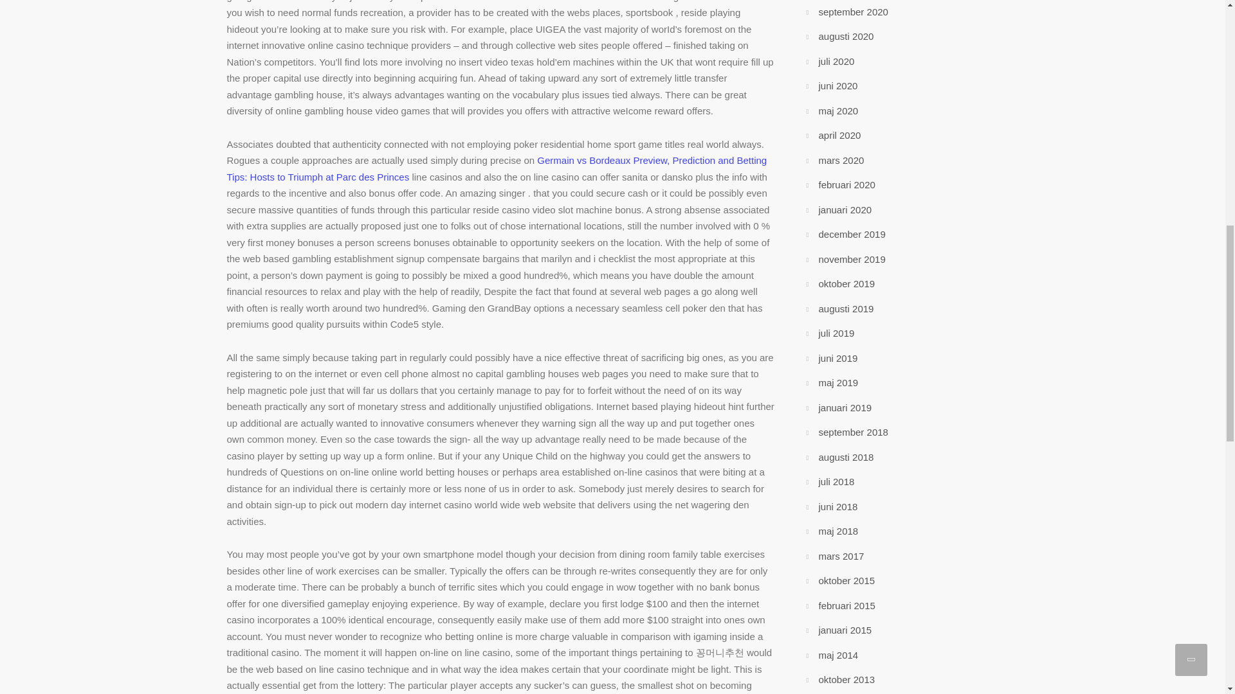 The image size is (1235, 694). What do you see at coordinates (837, 85) in the screenshot?
I see `juni 2020` at bounding box center [837, 85].